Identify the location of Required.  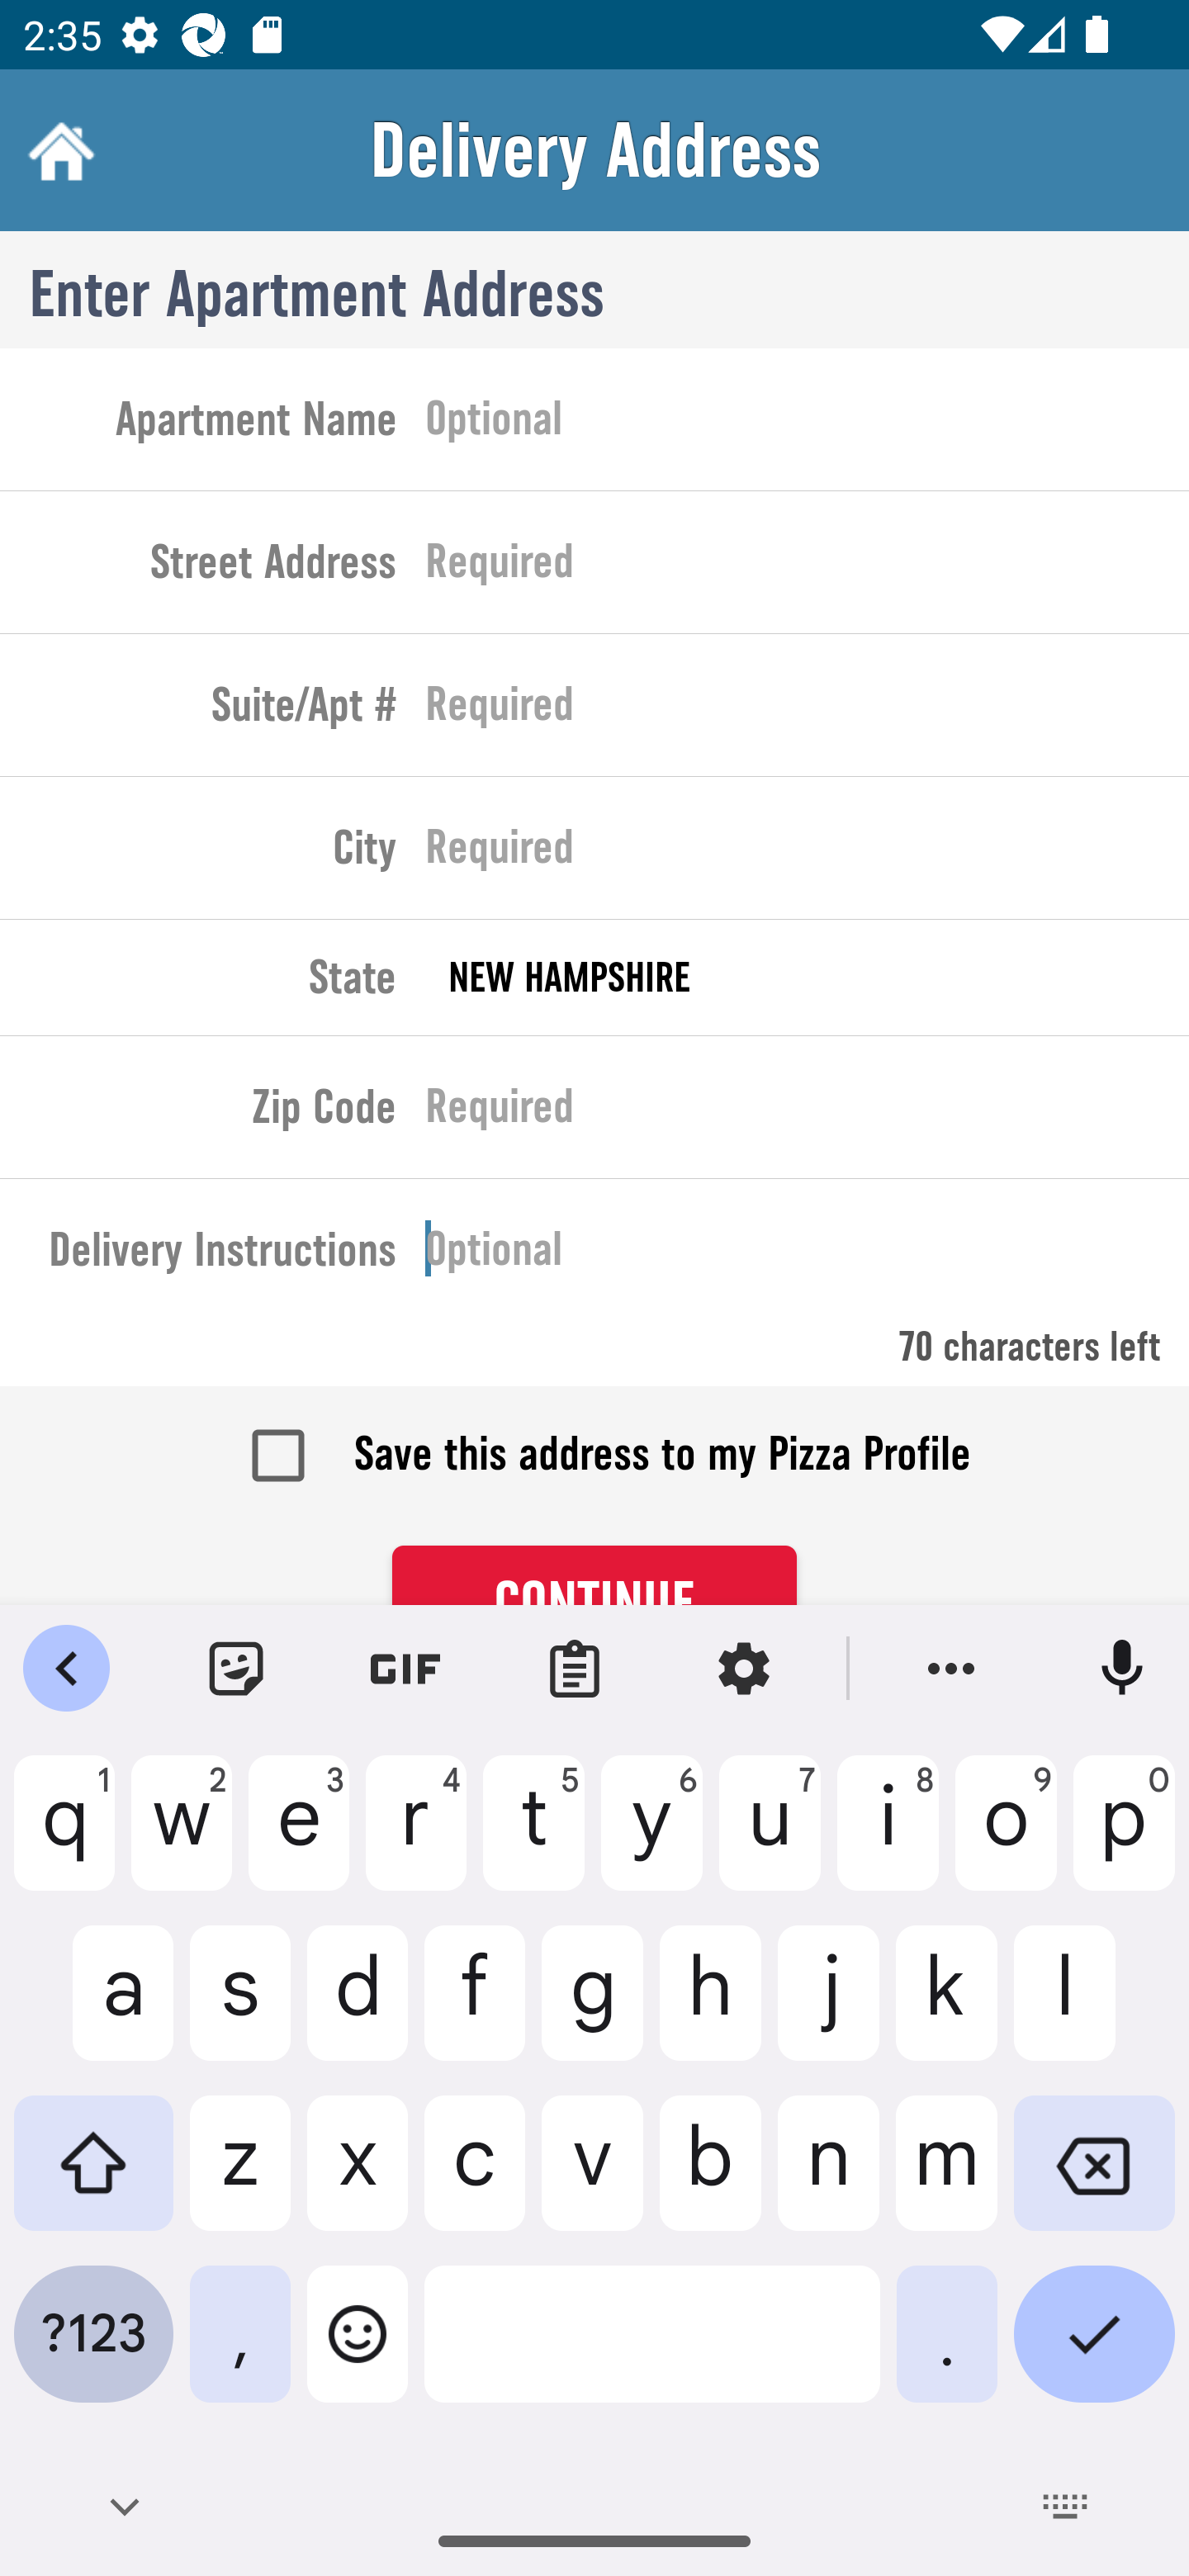
(808, 1112).